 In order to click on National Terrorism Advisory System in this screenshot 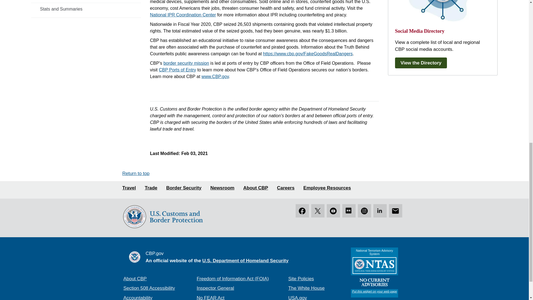, I will do `click(374, 272)`.